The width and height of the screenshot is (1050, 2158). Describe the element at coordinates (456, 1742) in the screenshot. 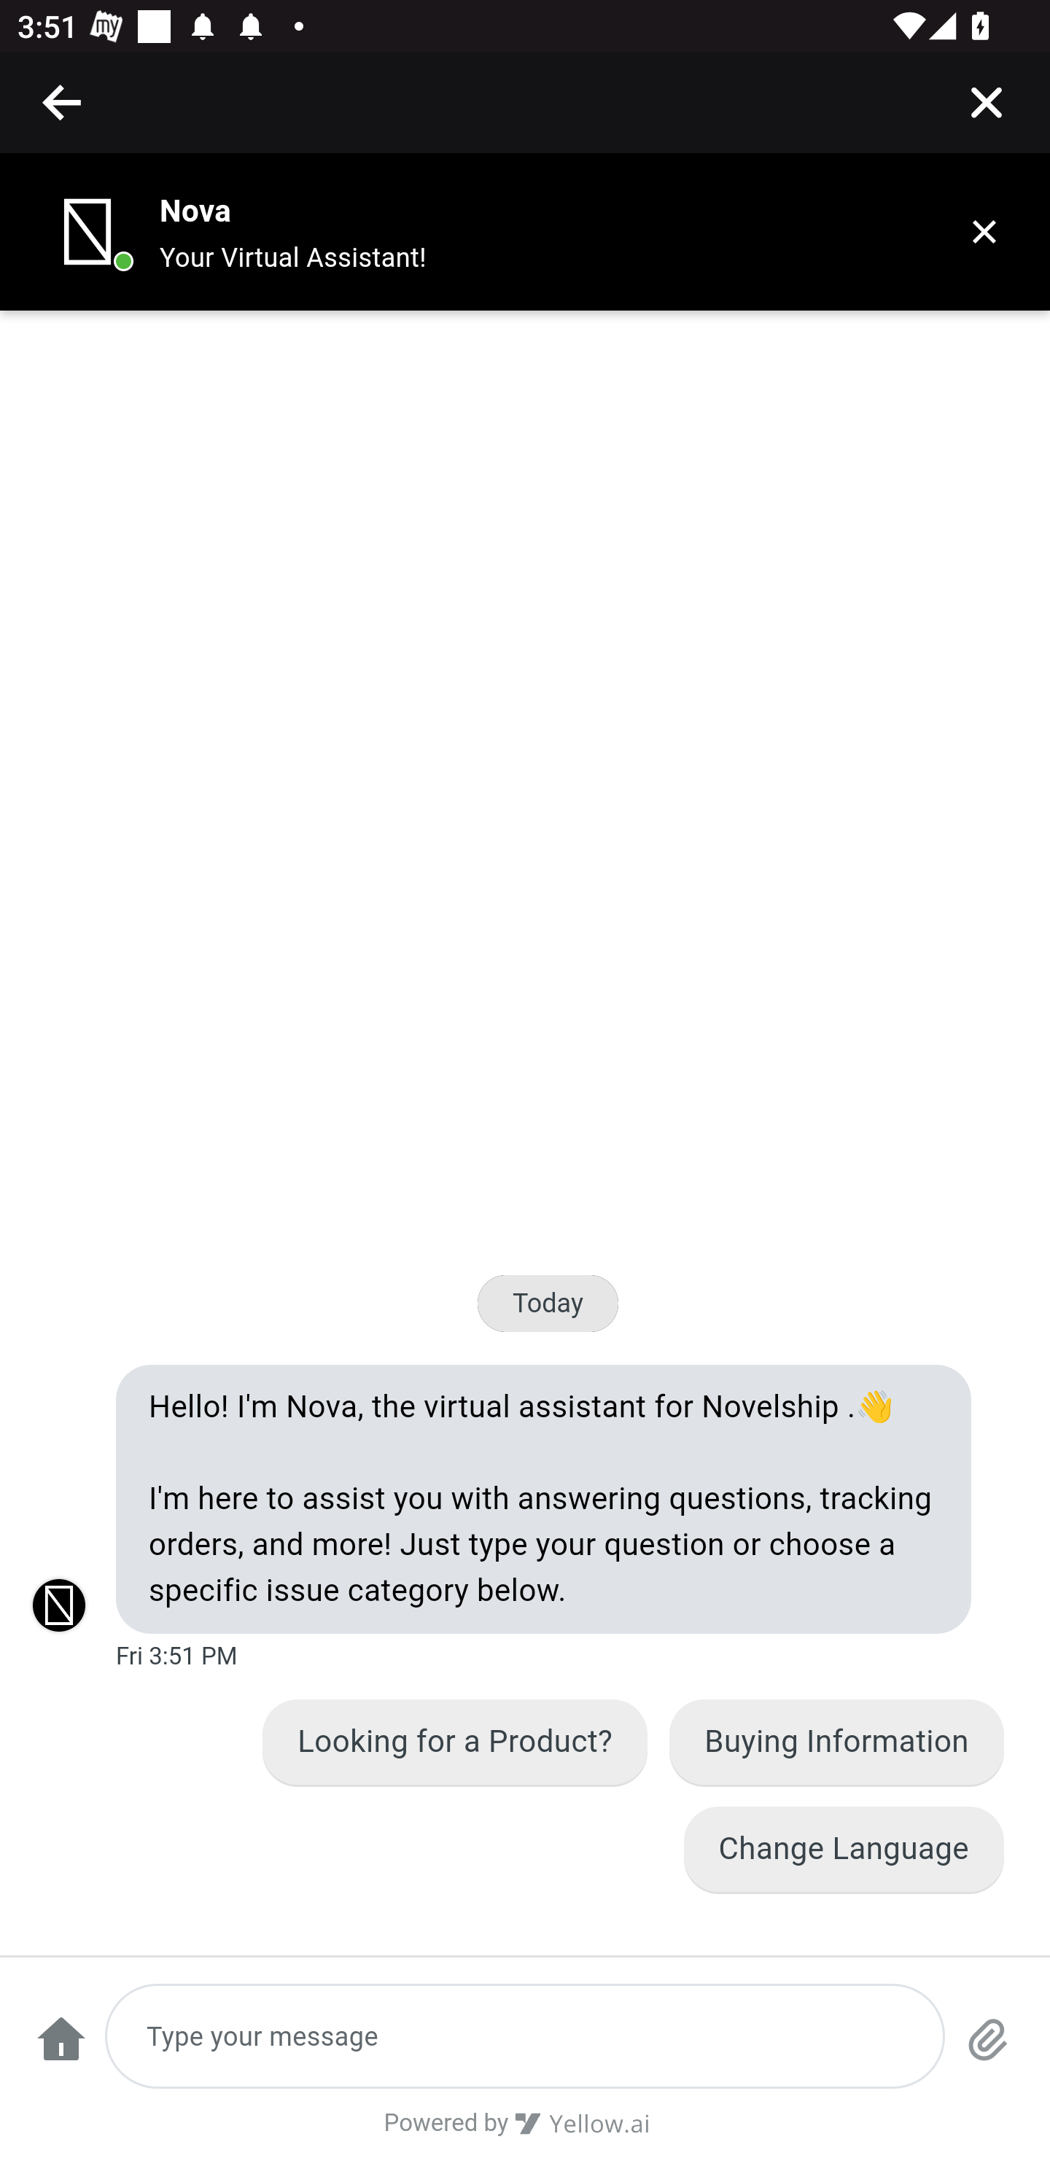

I see `Looking for a Product?` at that location.